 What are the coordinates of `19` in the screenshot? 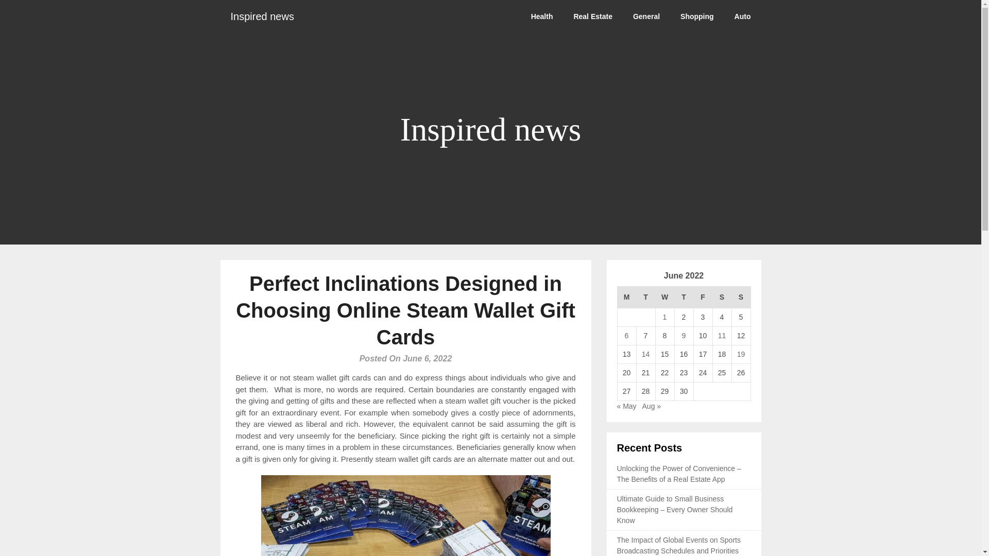 It's located at (741, 354).